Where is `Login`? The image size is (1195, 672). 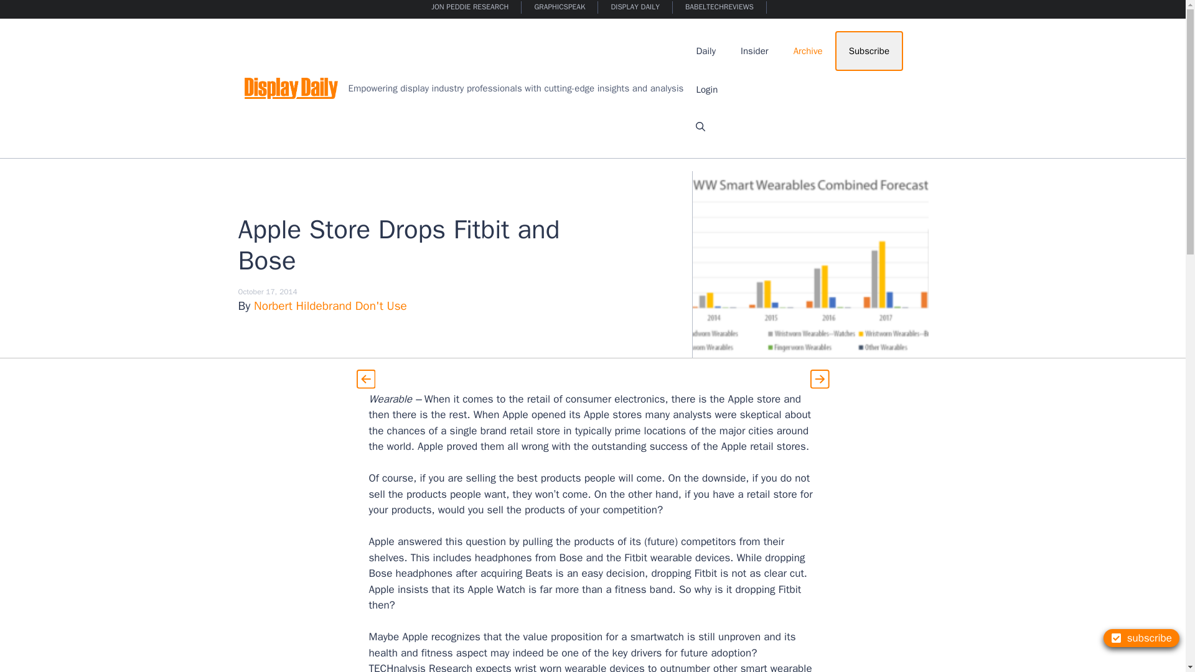 Login is located at coordinates (707, 90).